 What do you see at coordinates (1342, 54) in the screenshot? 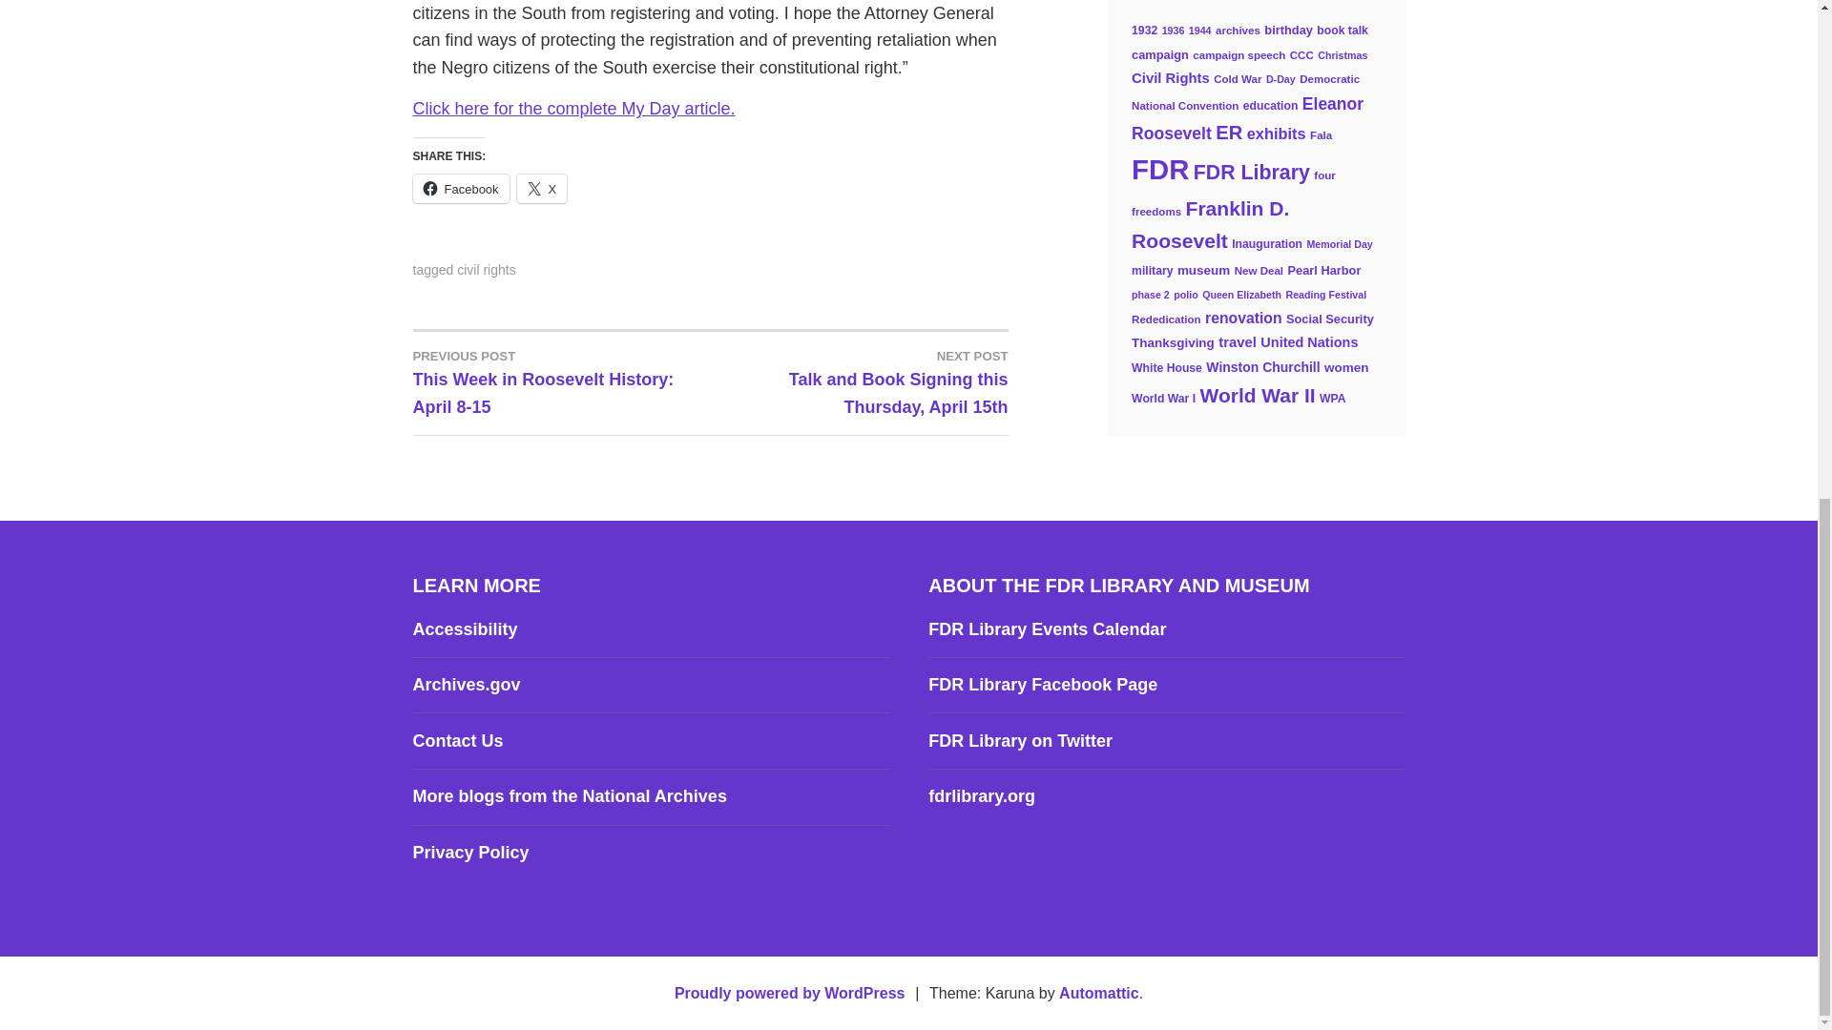
I see `Christmas` at bounding box center [1342, 54].